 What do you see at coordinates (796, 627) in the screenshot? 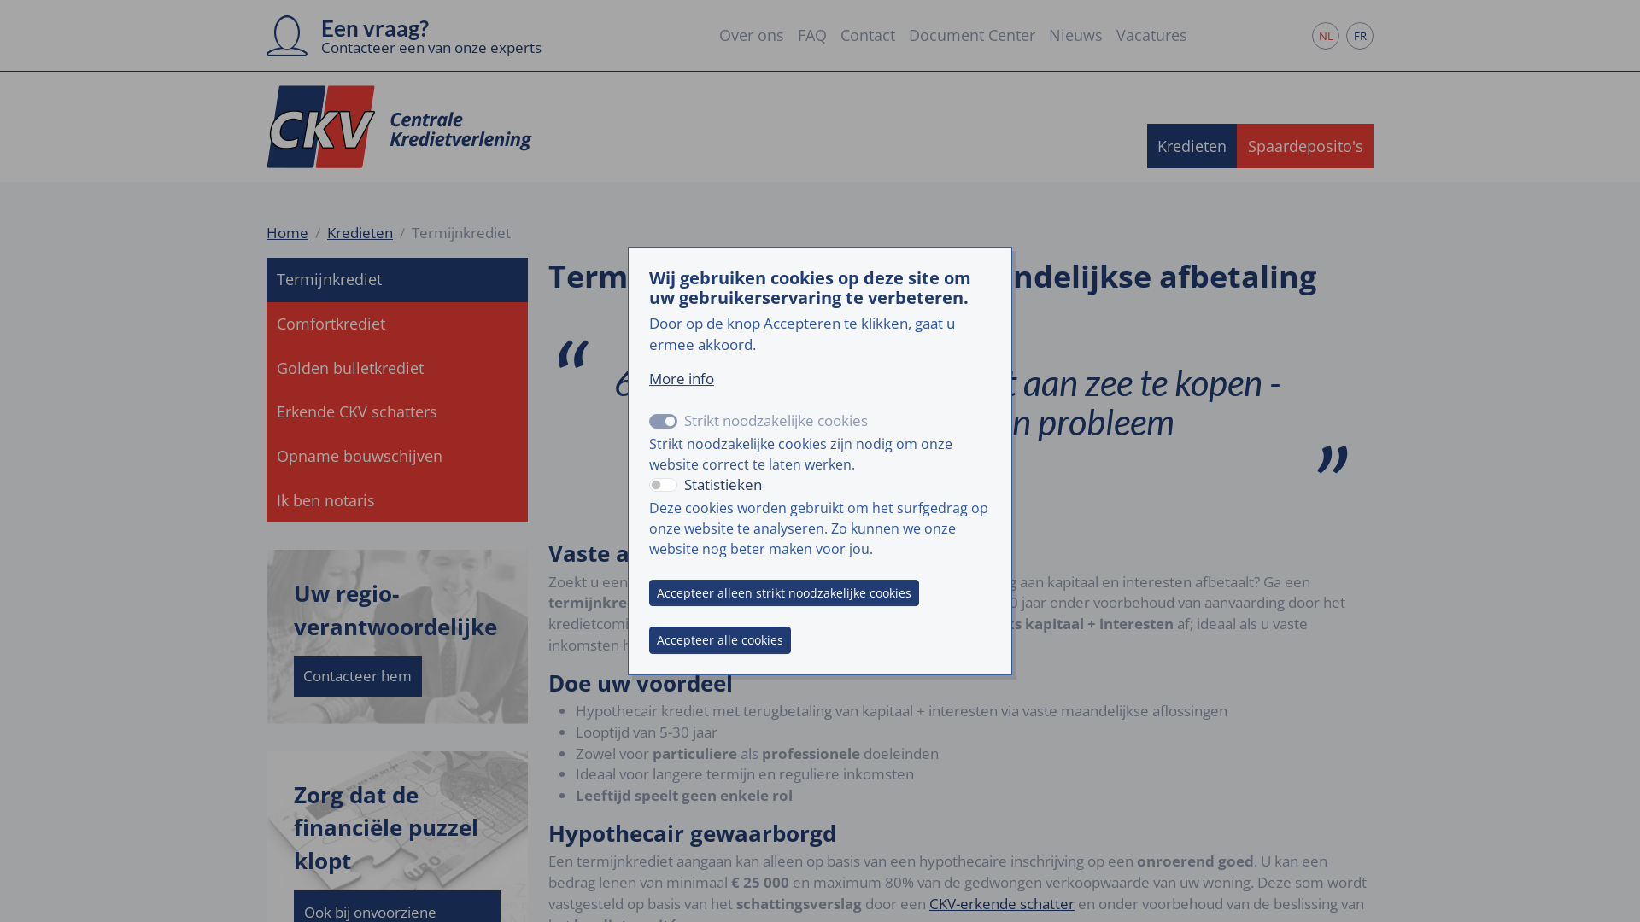
I see `Toestemming intrekken` at bounding box center [796, 627].